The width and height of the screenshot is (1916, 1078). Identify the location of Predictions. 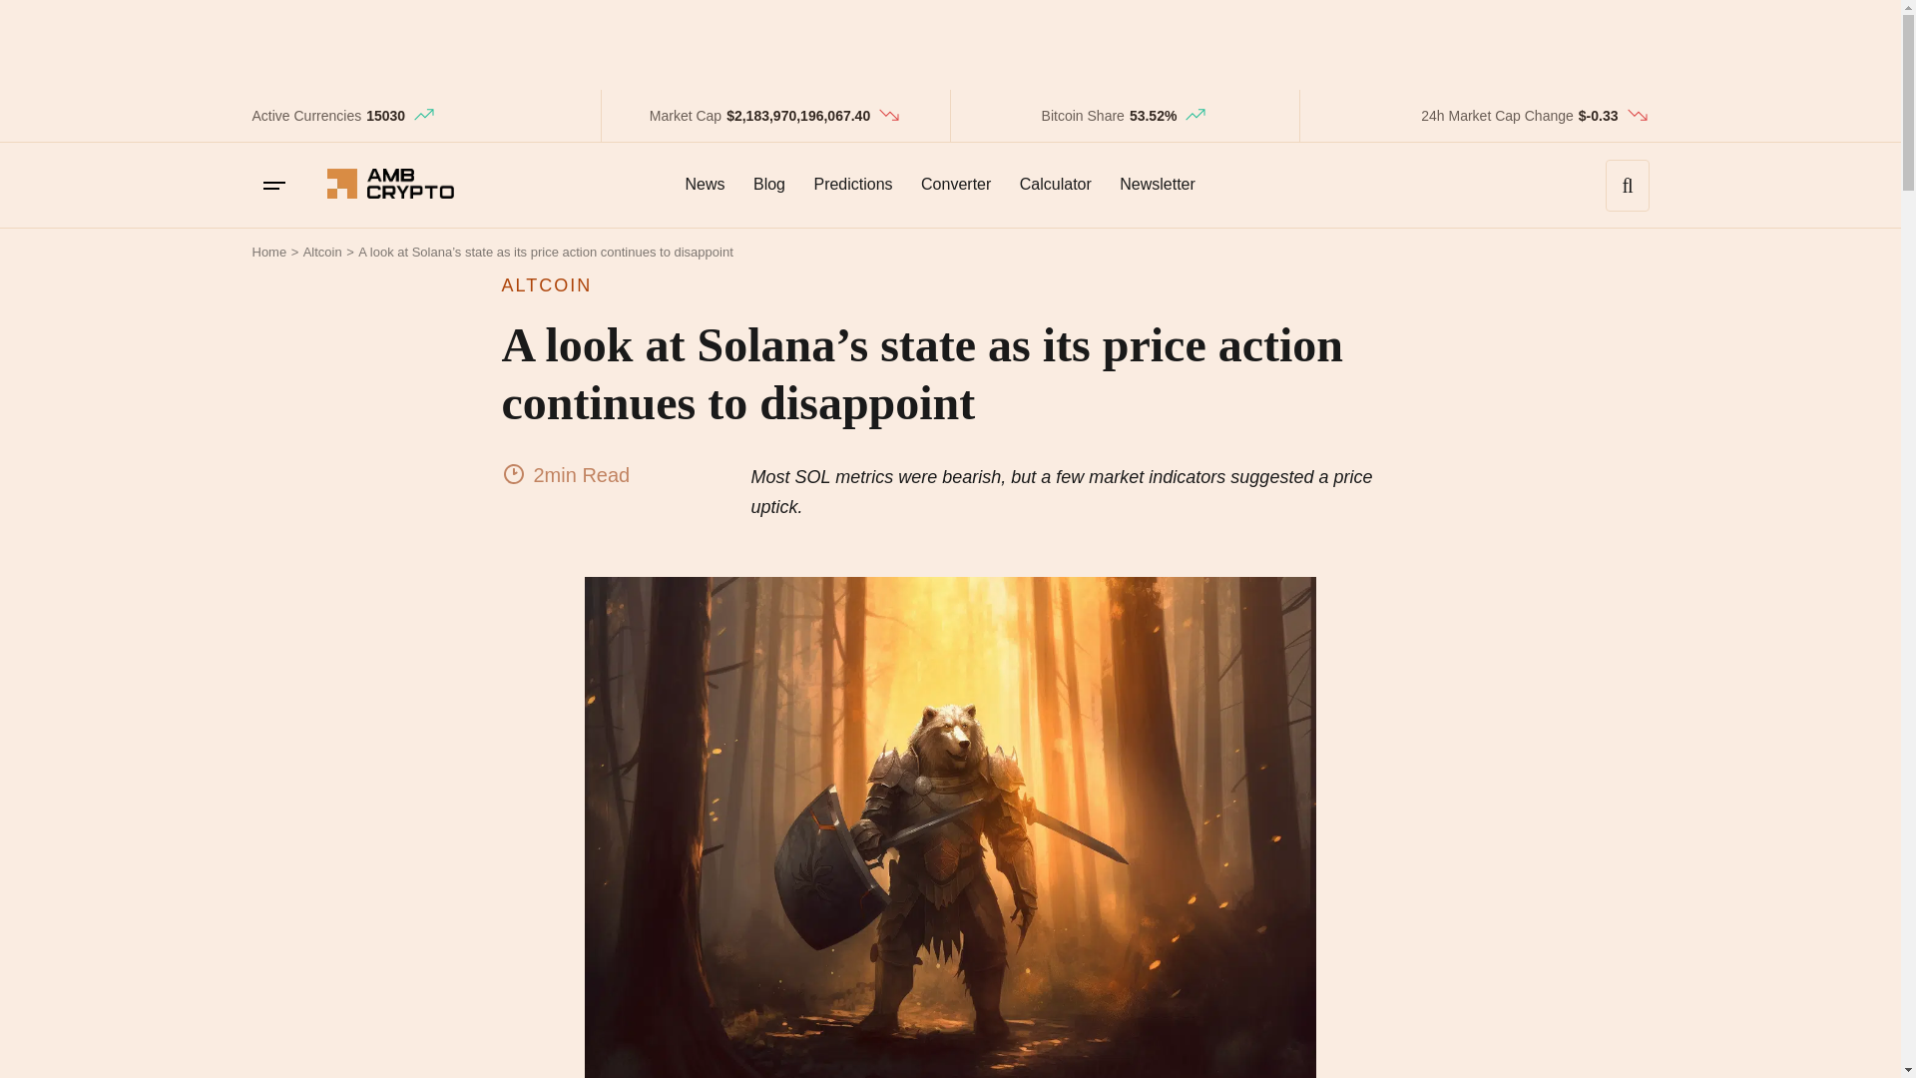
(852, 184).